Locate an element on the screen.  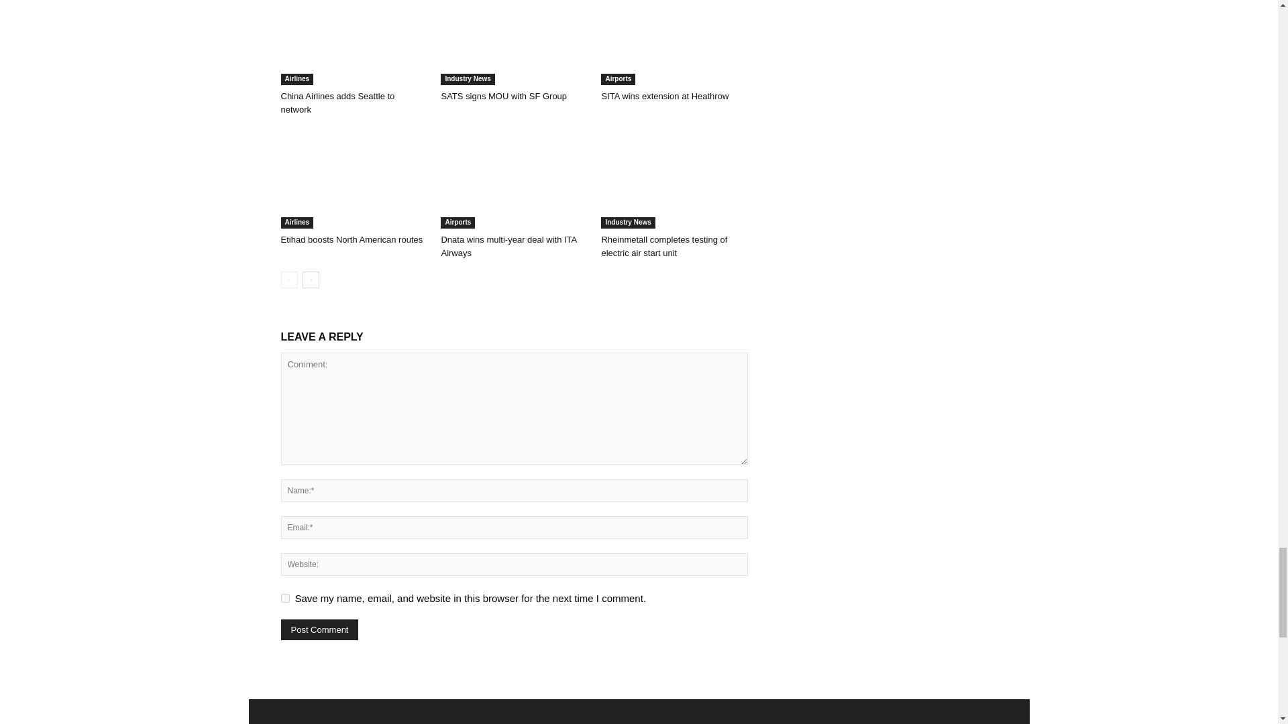
Post Comment is located at coordinates (319, 629).